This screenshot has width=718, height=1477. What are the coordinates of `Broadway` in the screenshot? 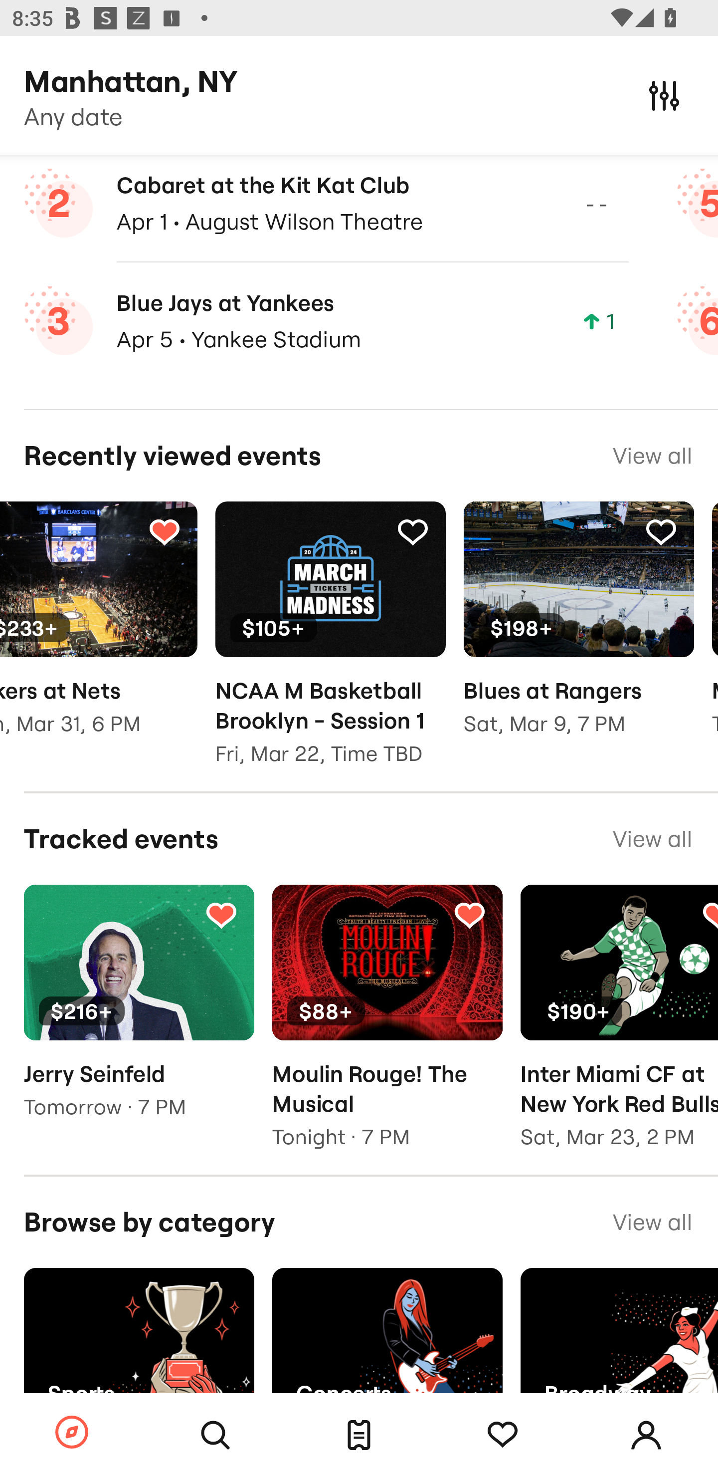 It's located at (619, 1345).